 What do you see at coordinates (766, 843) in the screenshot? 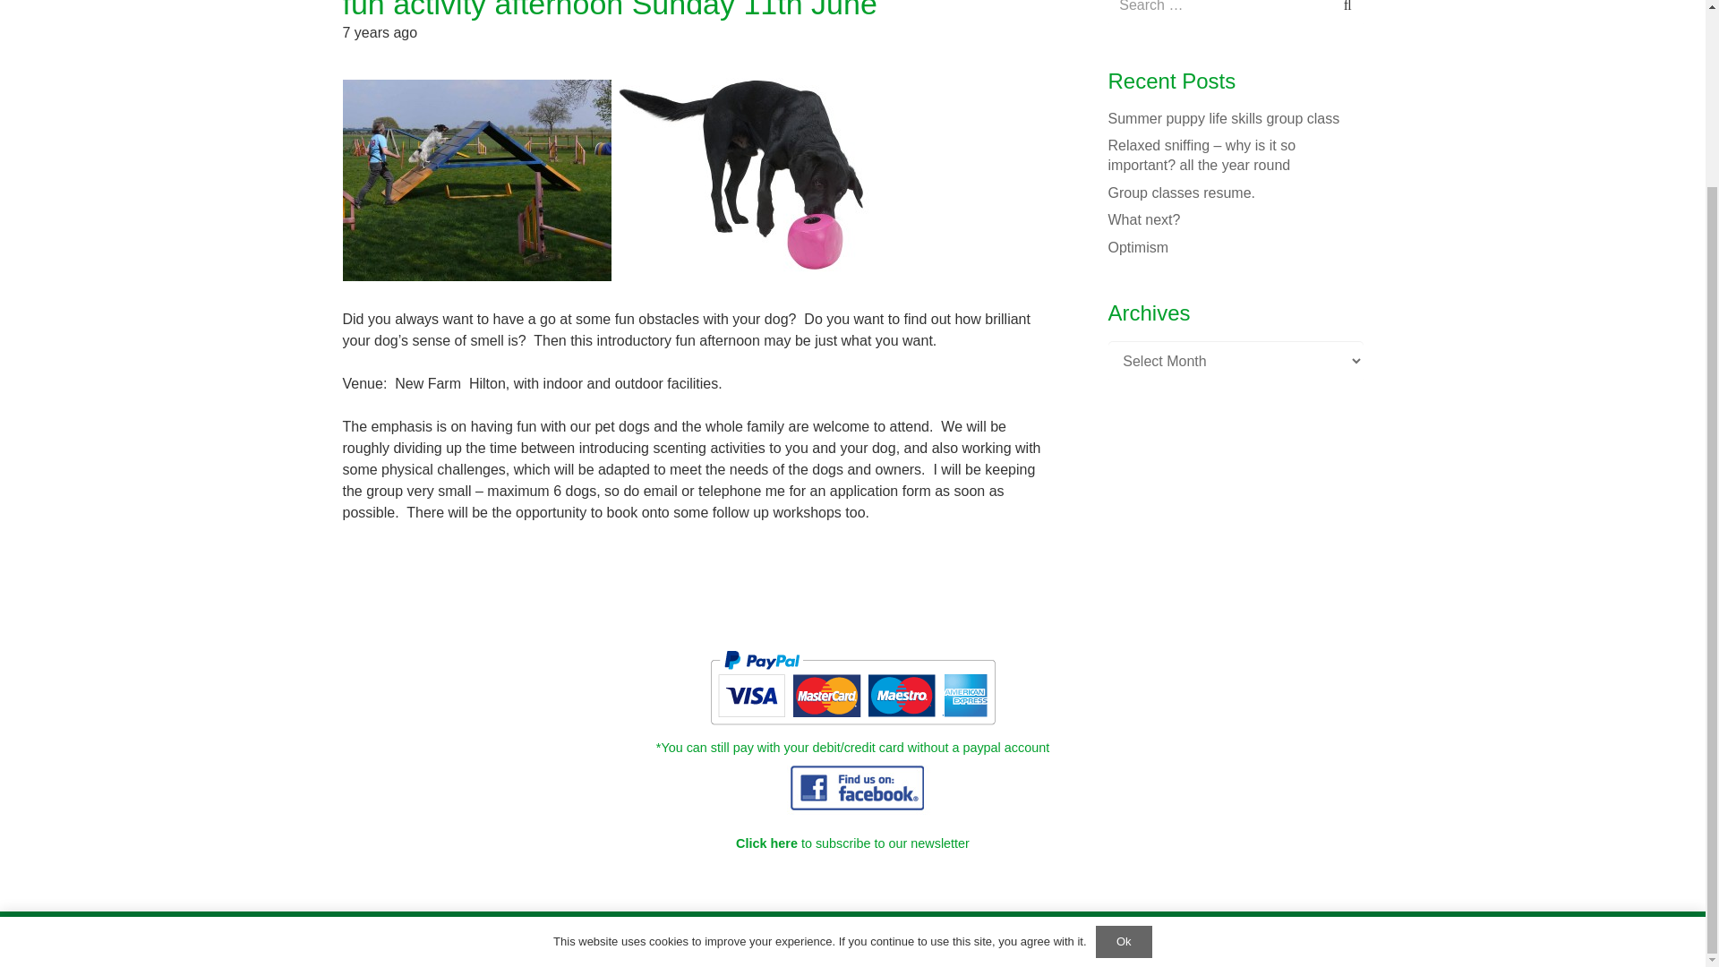
I see `Click here` at bounding box center [766, 843].